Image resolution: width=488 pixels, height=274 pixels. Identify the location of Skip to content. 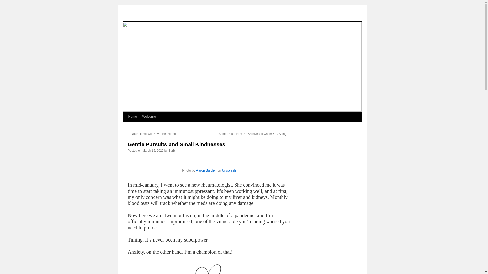
(125, 126).